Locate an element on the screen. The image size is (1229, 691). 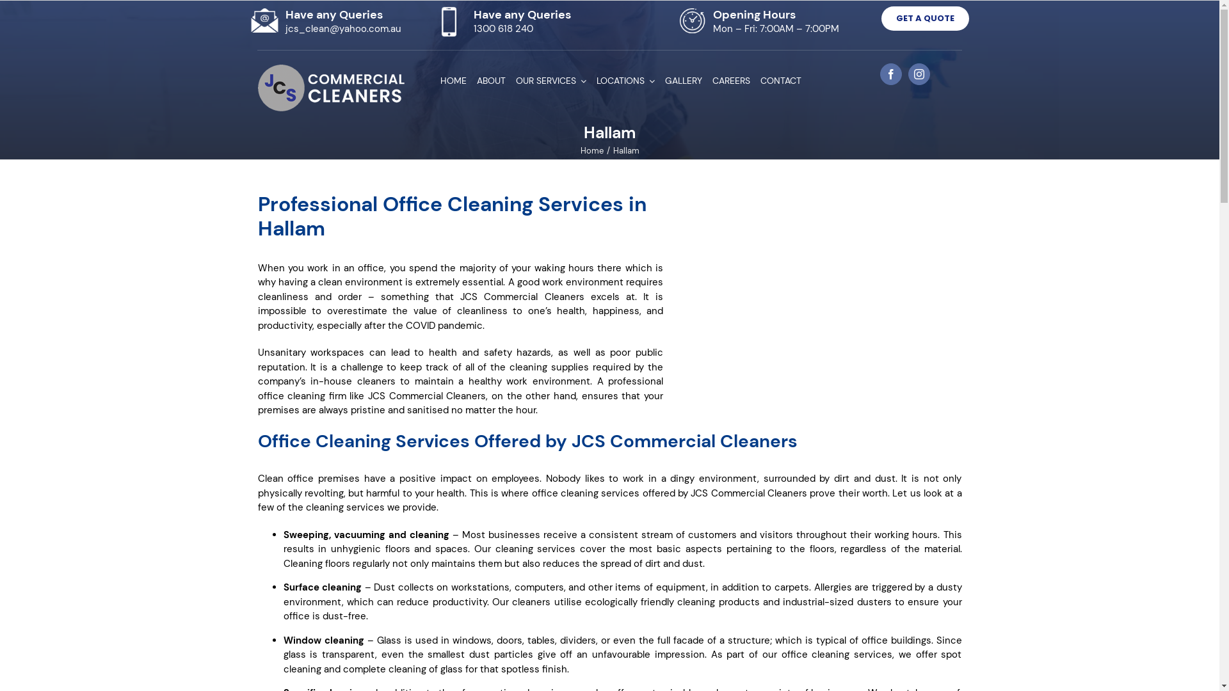
CONTACT is located at coordinates (786, 81).